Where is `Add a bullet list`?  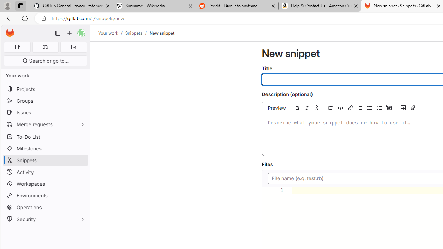 Add a bullet list is located at coordinates (360, 108).